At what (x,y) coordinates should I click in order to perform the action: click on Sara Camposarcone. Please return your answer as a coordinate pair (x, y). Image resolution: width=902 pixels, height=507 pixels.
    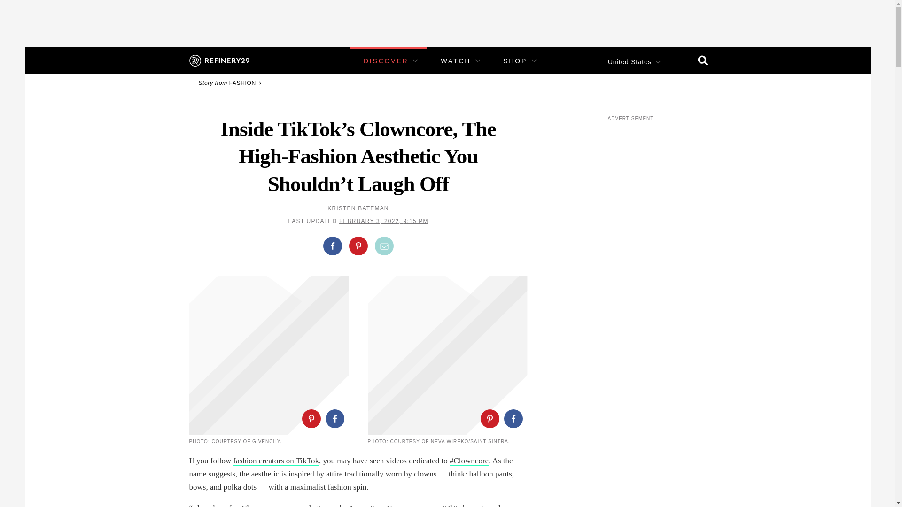
    Looking at the image, I should click on (402, 505).